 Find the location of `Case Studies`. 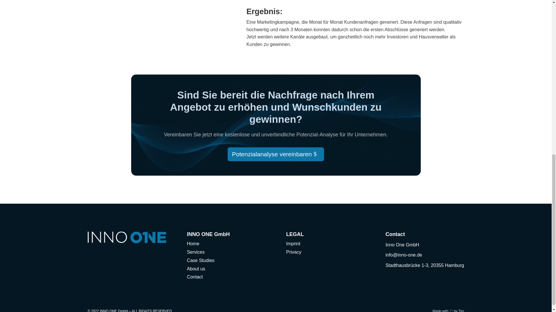

Case Studies is located at coordinates (200, 261).